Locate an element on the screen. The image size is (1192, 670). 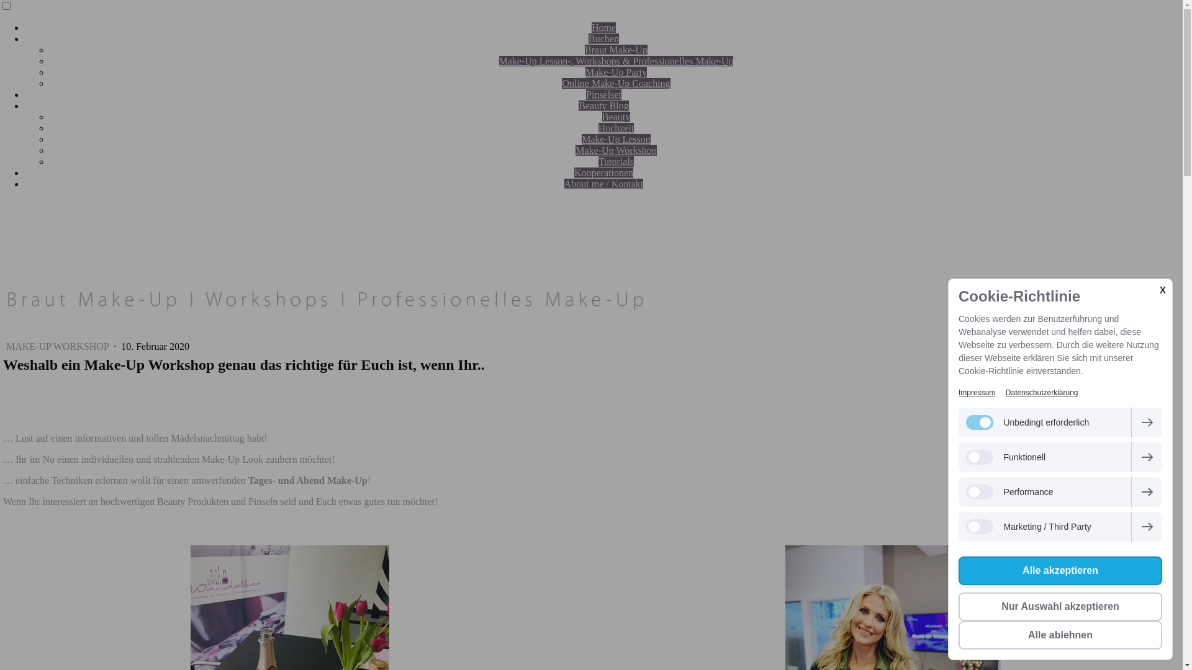
Beauty is located at coordinates (616, 117).